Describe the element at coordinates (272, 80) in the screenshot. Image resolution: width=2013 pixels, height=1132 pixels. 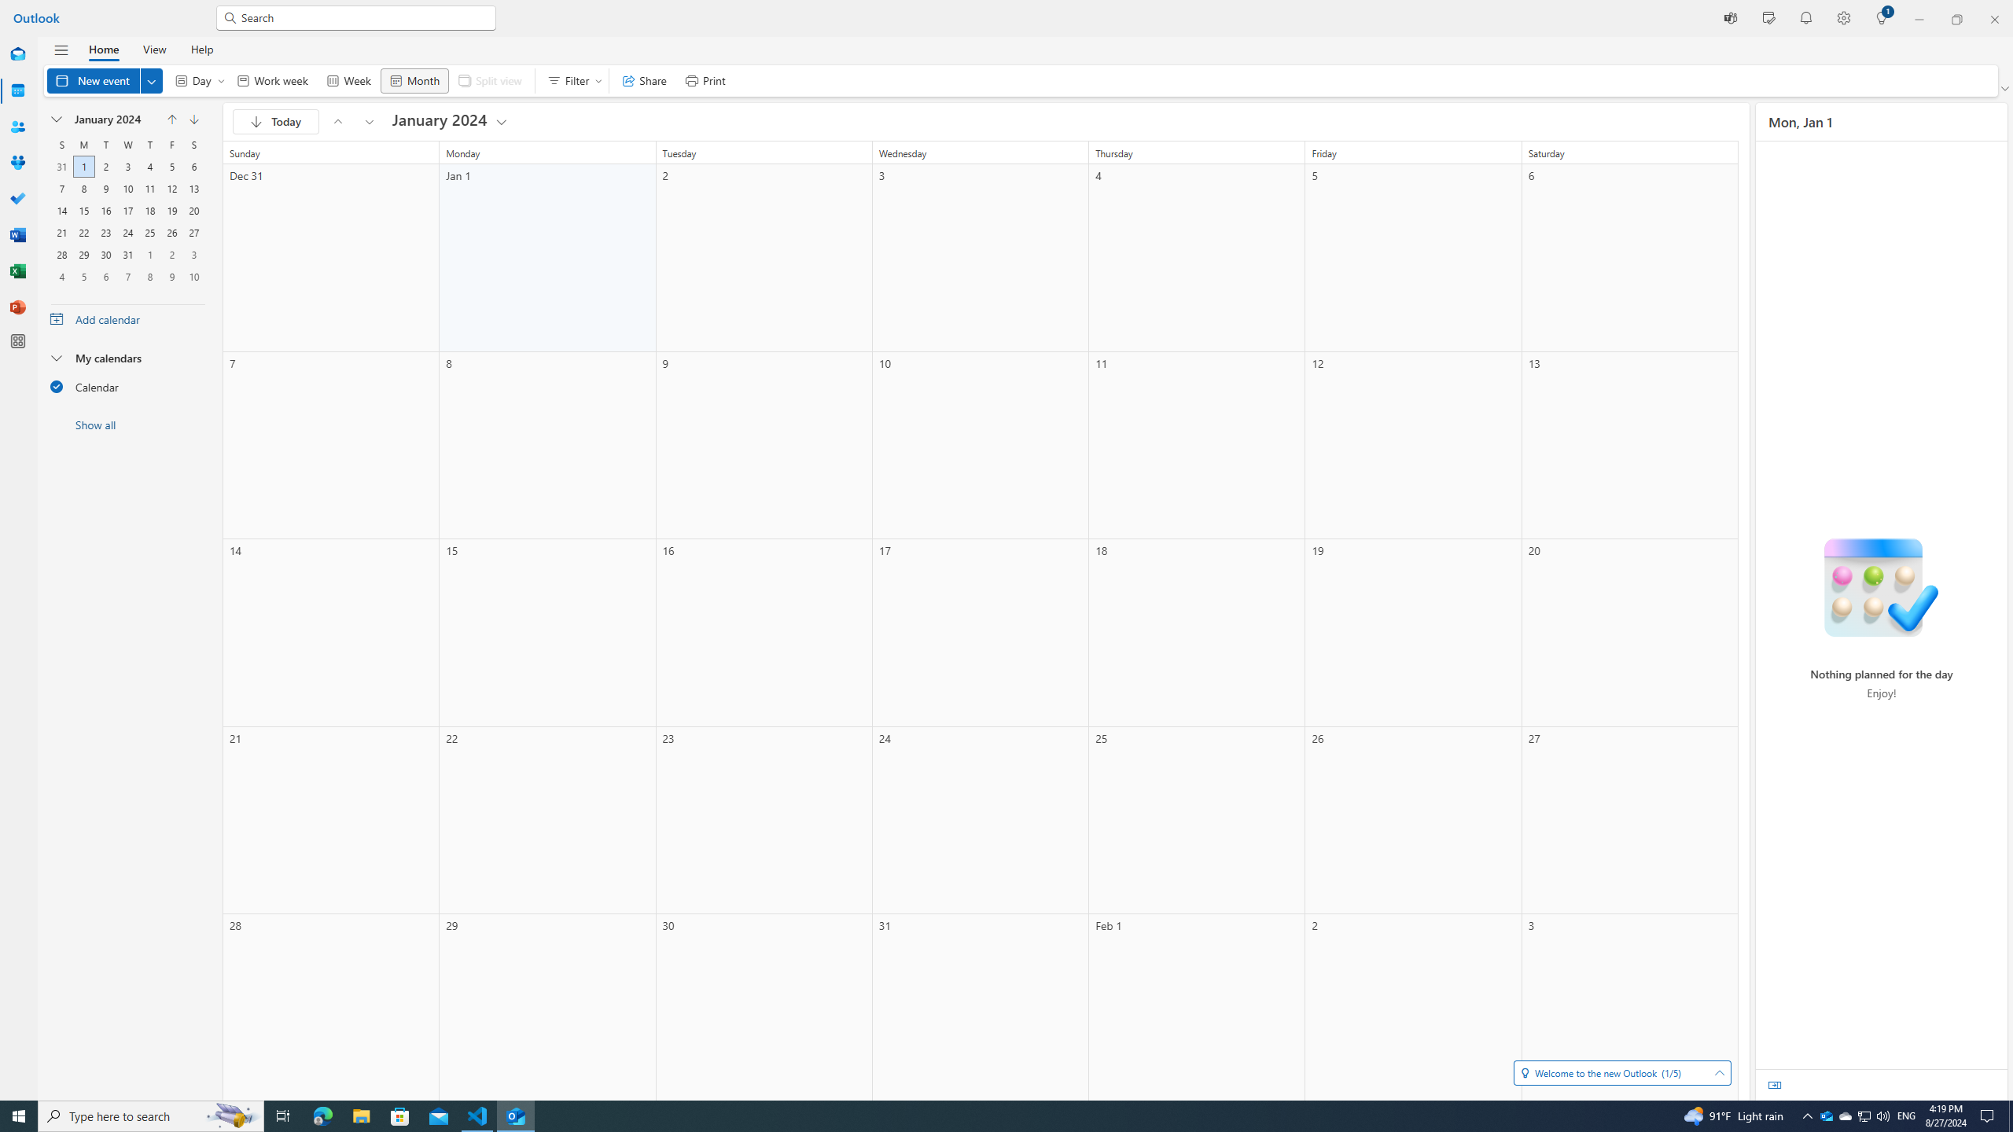
I see `Work week` at that location.